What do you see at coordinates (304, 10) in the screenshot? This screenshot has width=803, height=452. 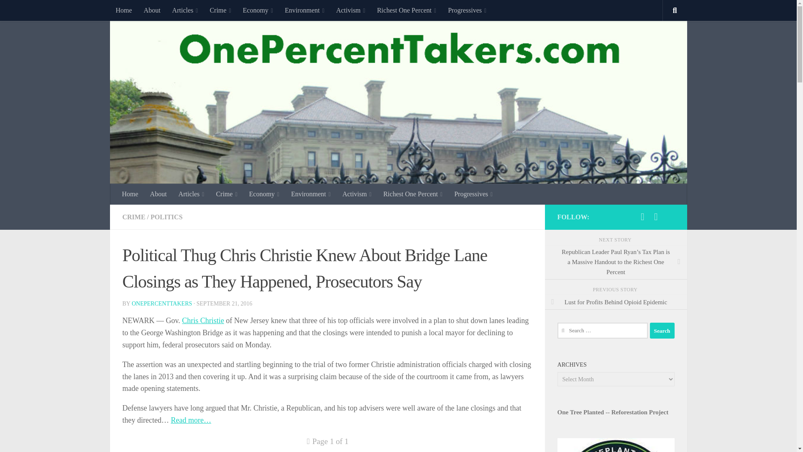 I see `Environment` at bounding box center [304, 10].